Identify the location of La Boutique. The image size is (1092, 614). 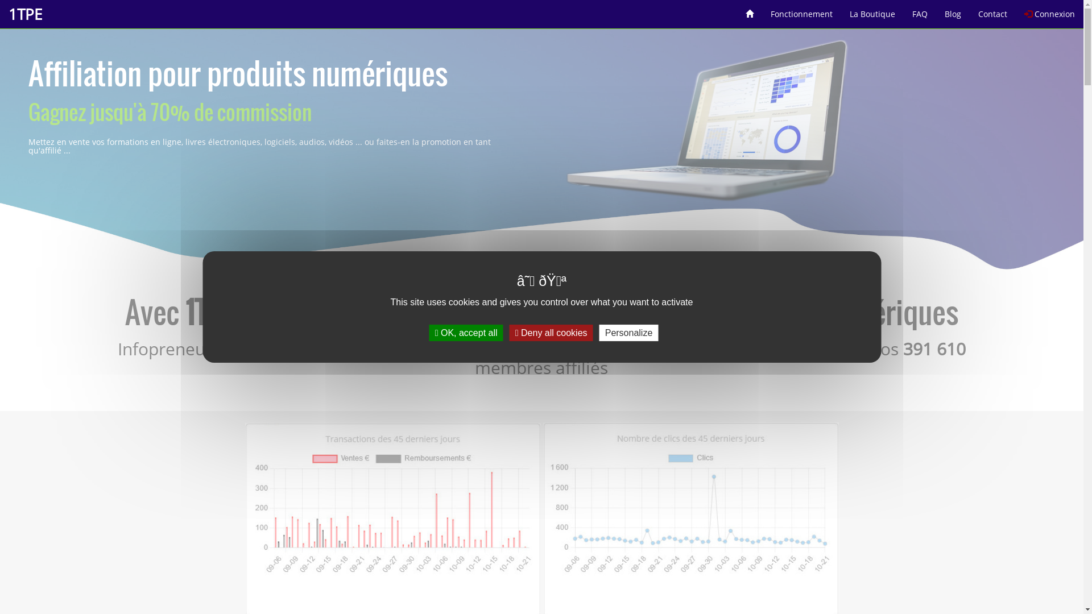
(872, 10).